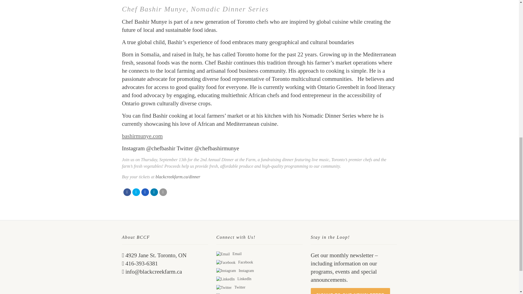 This screenshot has height=294, width=523. I want to click on Twitter, so click(224, 287).